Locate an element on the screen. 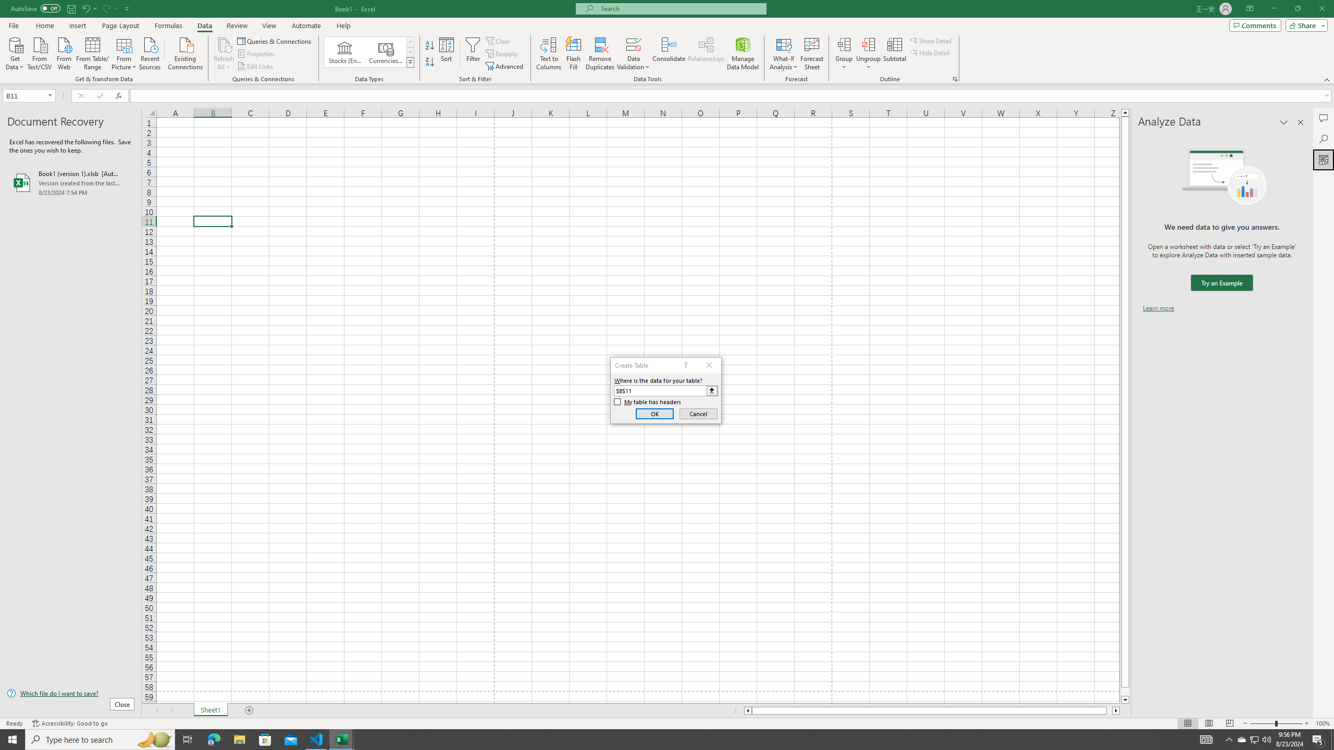  Learn more is located at coordinates (1158, 308).